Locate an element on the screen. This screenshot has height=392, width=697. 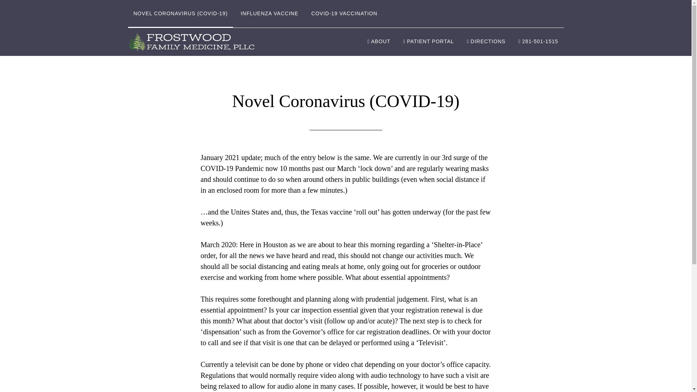
281-501-1515 is located at coordinates (538, 42).